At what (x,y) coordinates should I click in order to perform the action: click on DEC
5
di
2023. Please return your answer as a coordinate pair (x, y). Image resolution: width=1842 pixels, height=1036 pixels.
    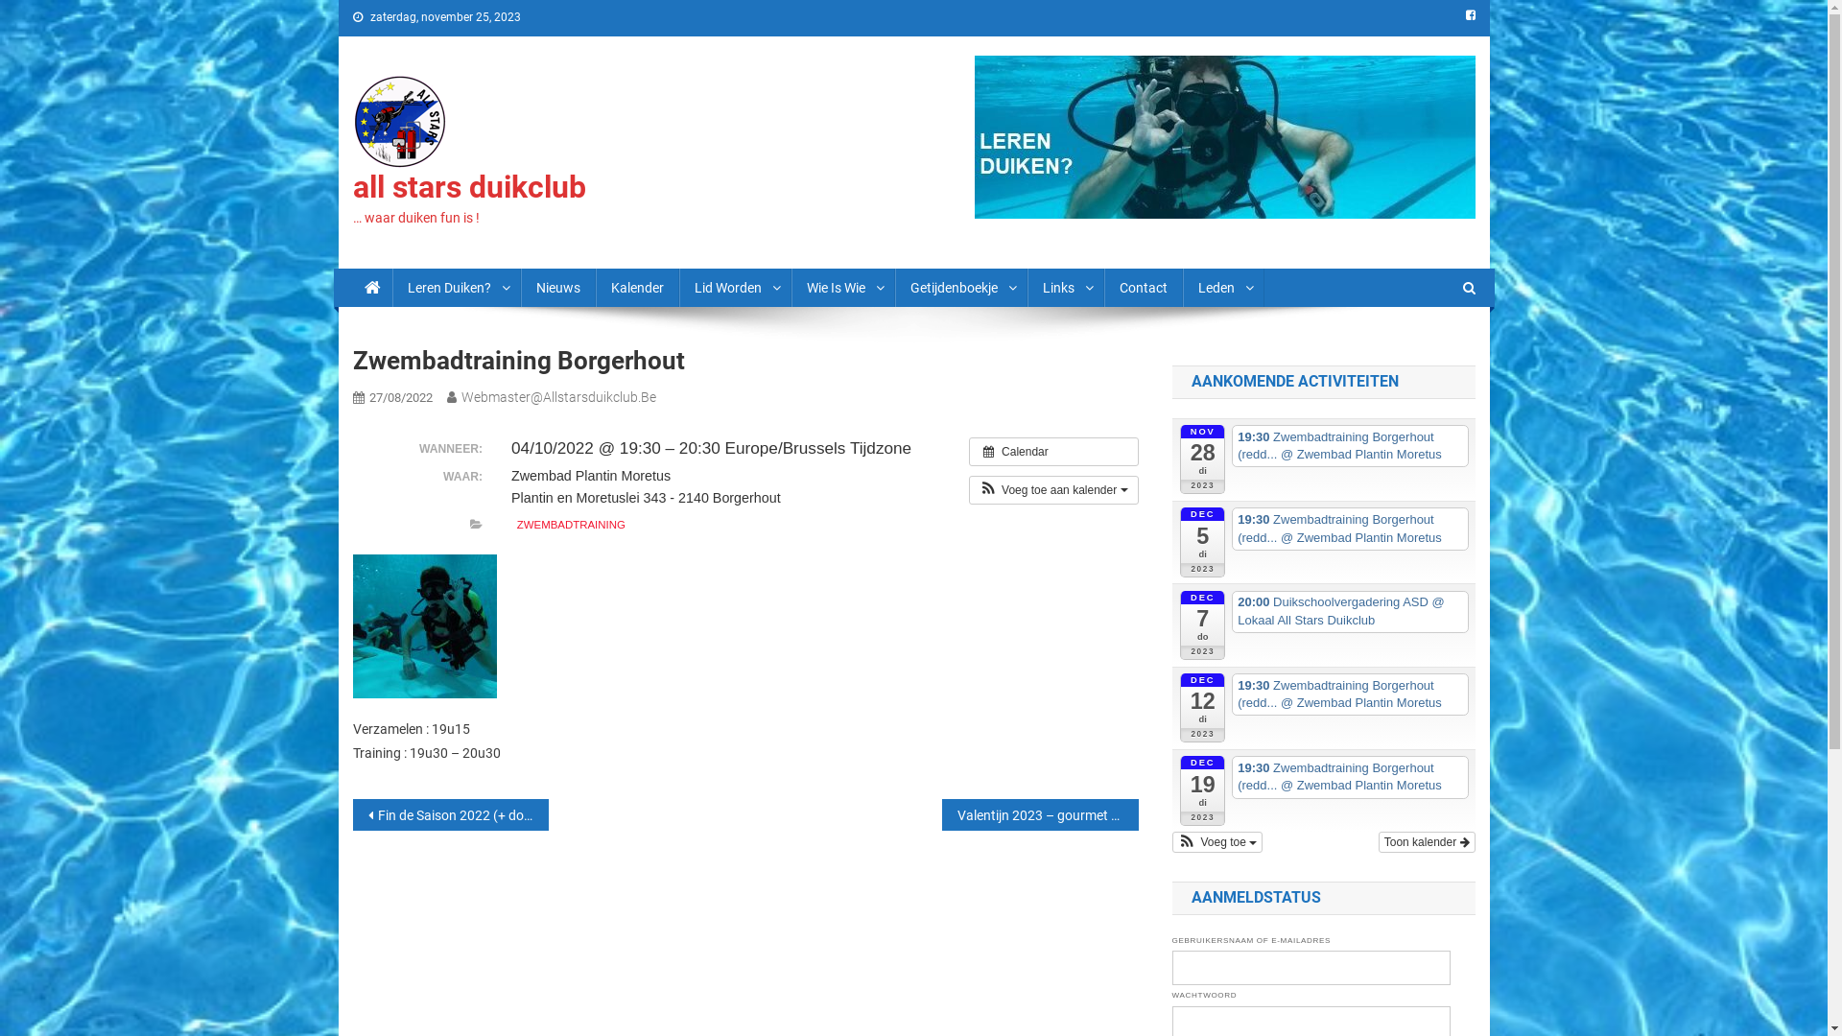
    Looking at the image, I should click on (1203, 542).